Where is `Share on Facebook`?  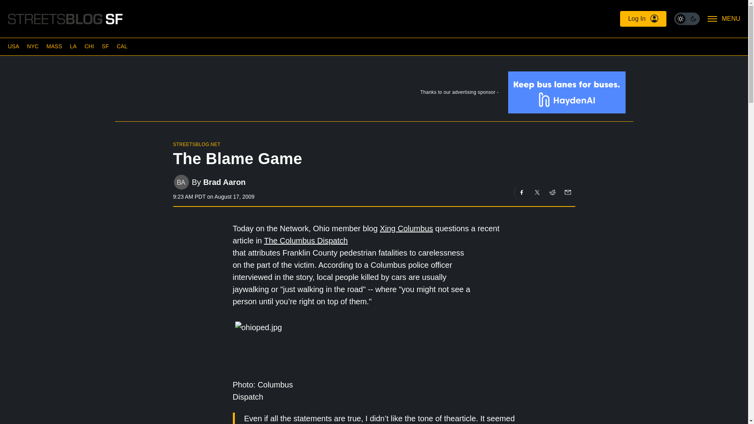 Share on Facebook is located at coordinates (522, 192).